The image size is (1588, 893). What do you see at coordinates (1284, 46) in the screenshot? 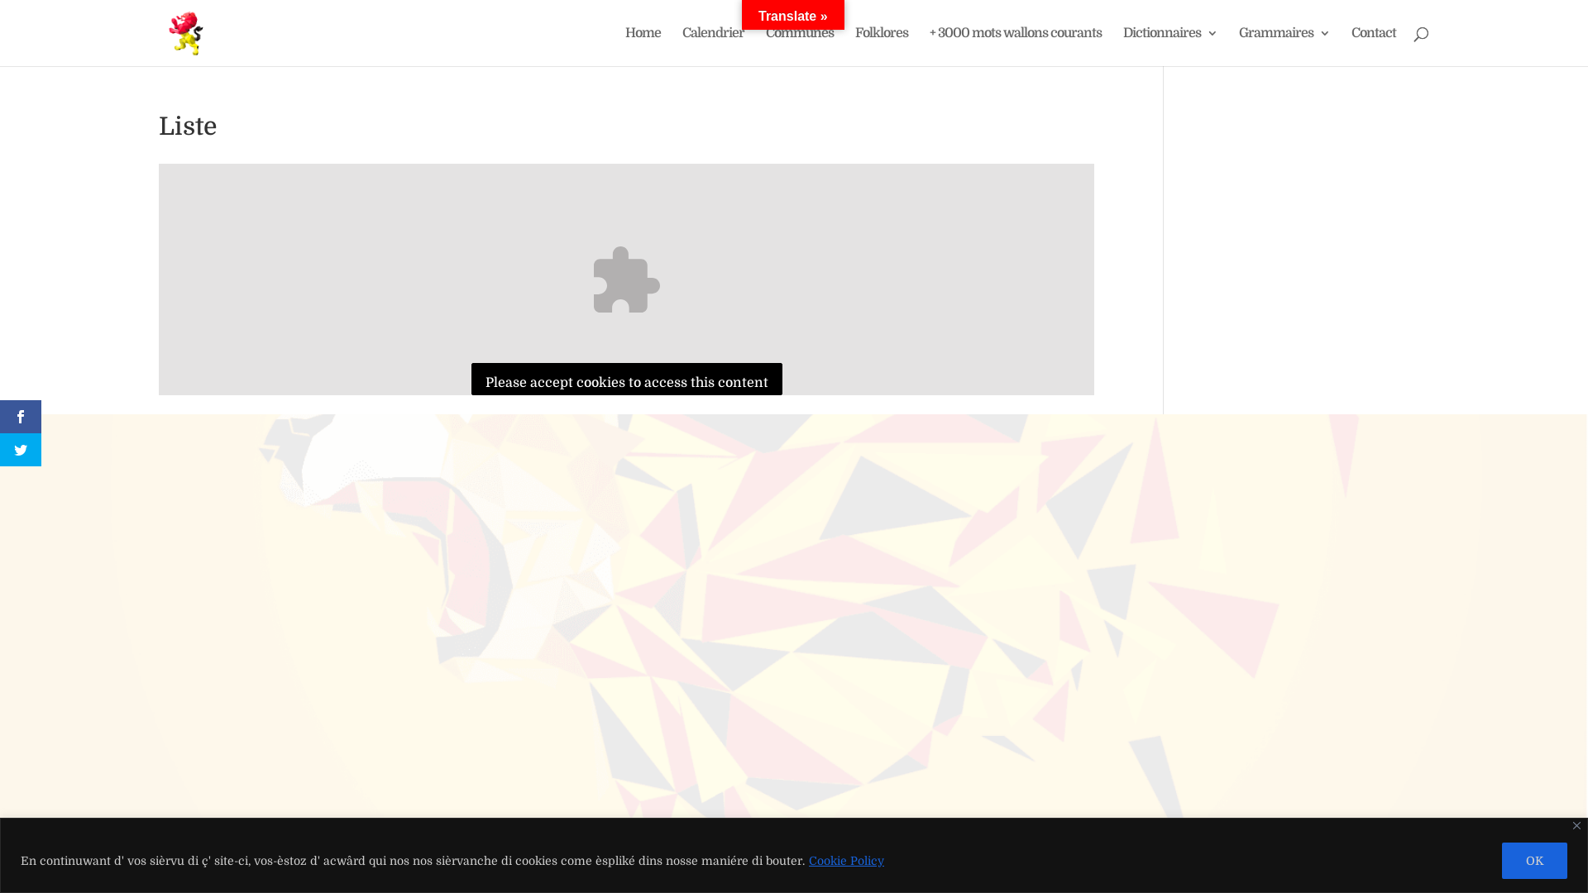
I see `Grammaires` at bounding box center [1284, 46].